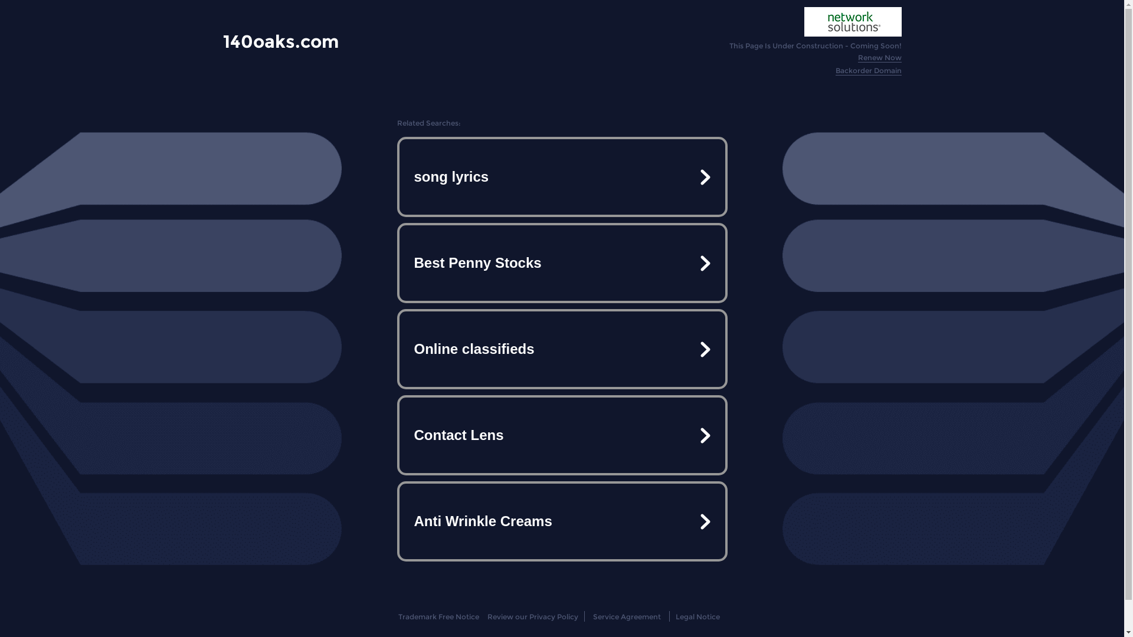 This screenshot has width=1133, height=637. I want to click on Renew Now, so click(880, 58).